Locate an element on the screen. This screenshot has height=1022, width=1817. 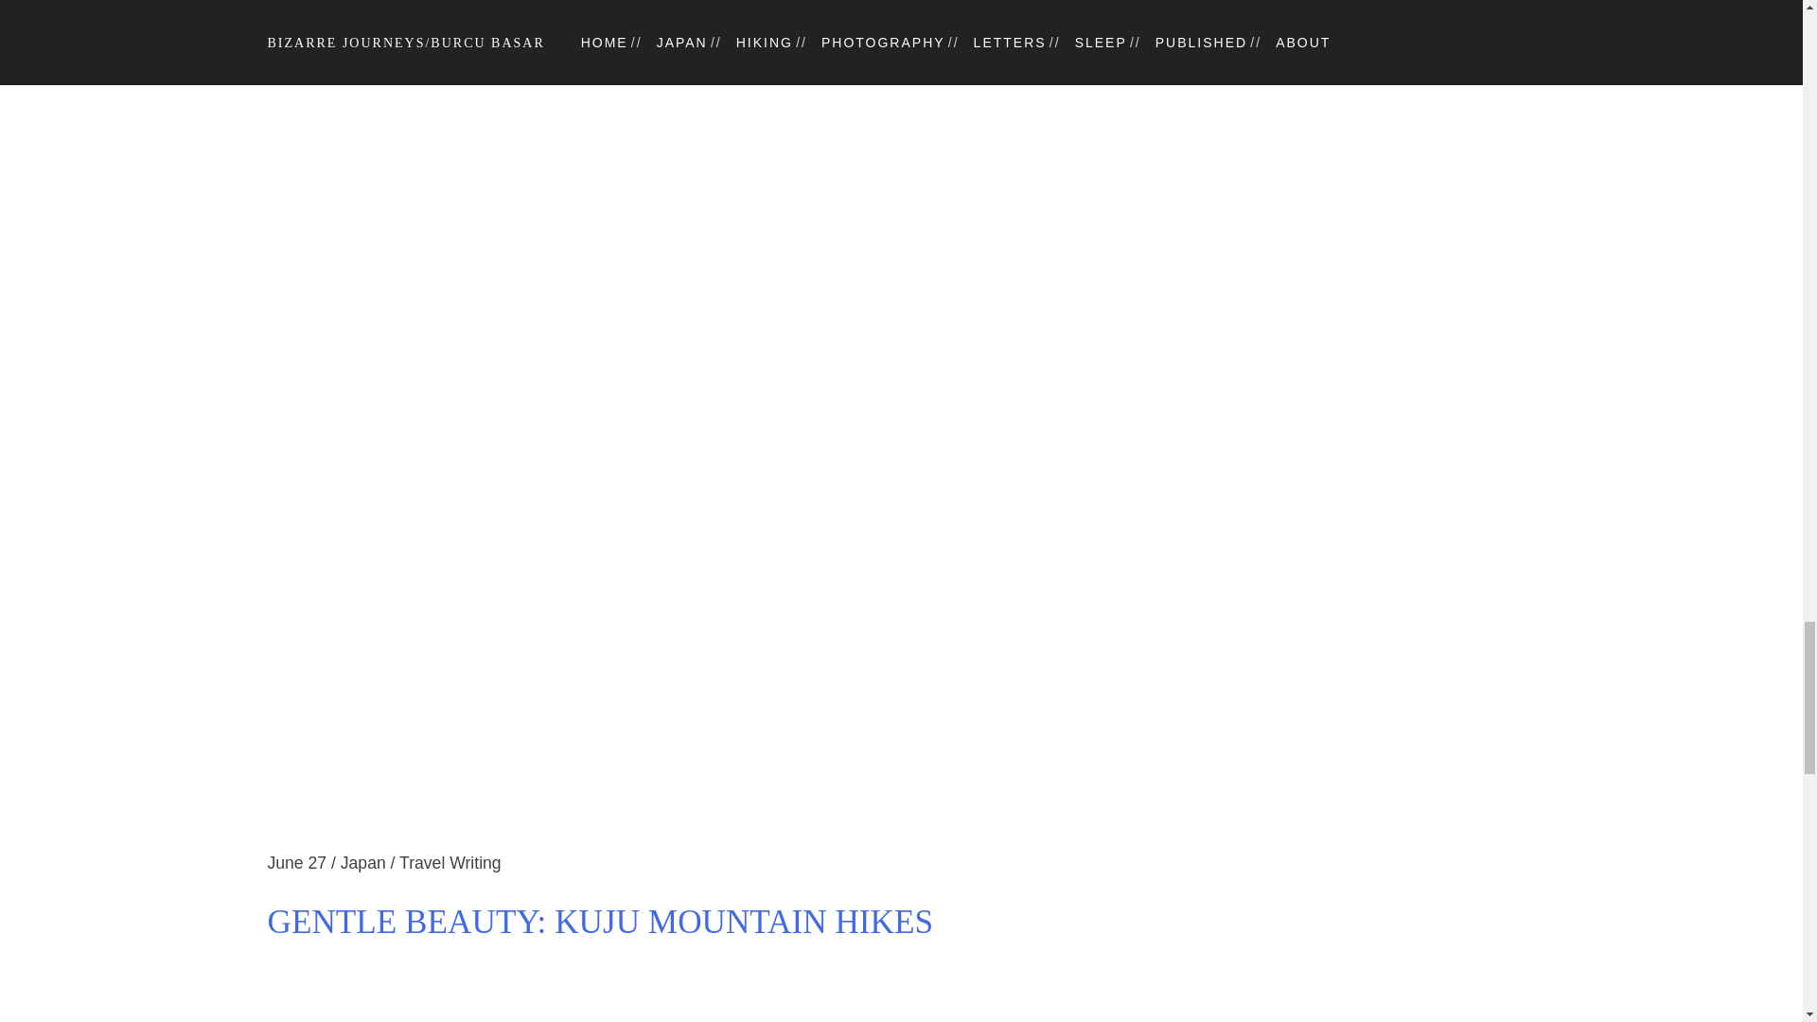
Gentle Beauty: Kuju Mountain Hikes is located at coordinates (901, 924).